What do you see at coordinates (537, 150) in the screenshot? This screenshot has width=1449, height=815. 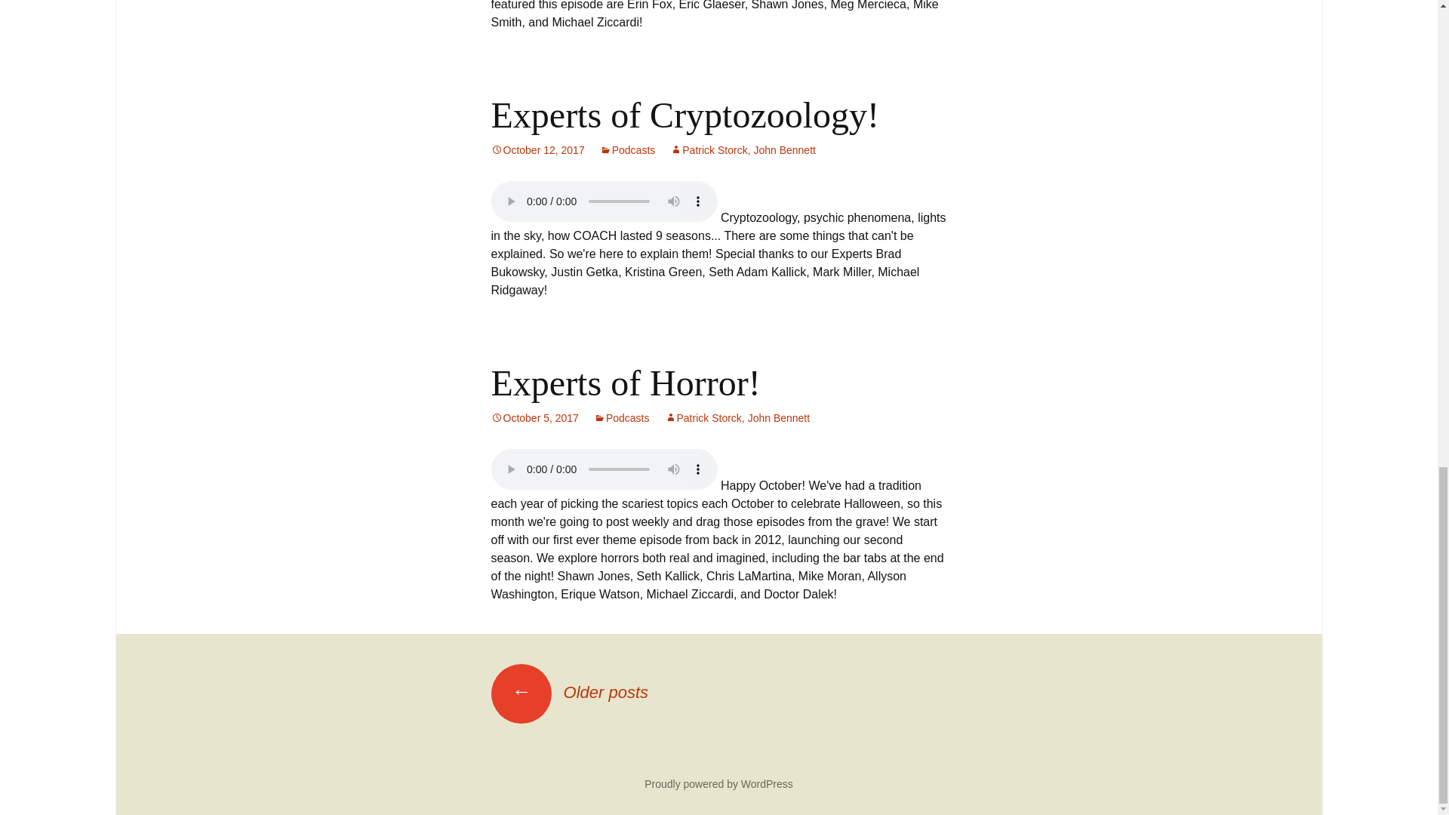 I see `Permalink to Experts of Cryptozoology!` at bounding box center [537, 150].